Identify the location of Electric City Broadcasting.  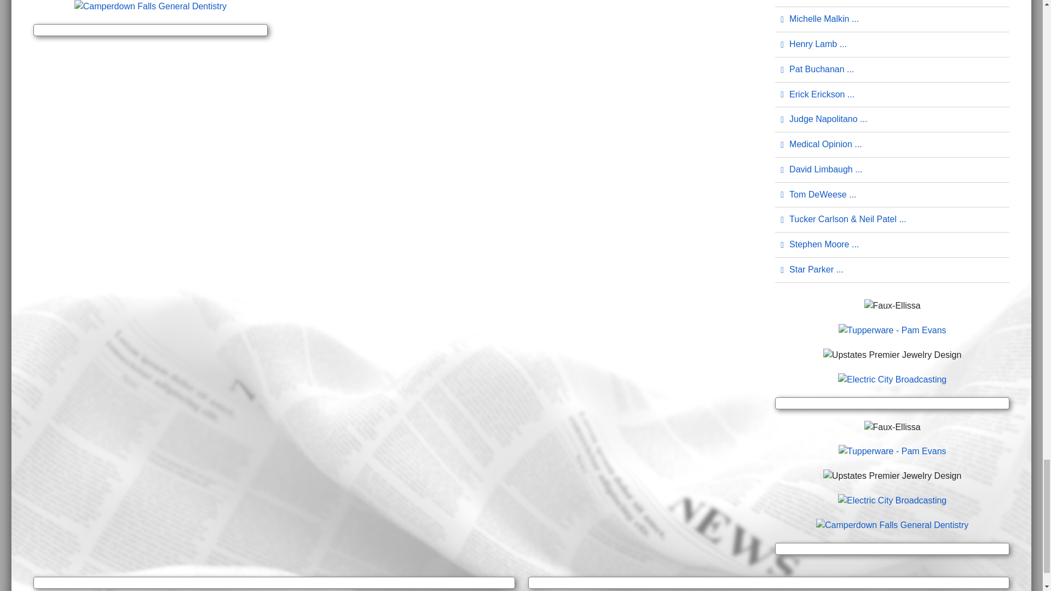
(892, 500).